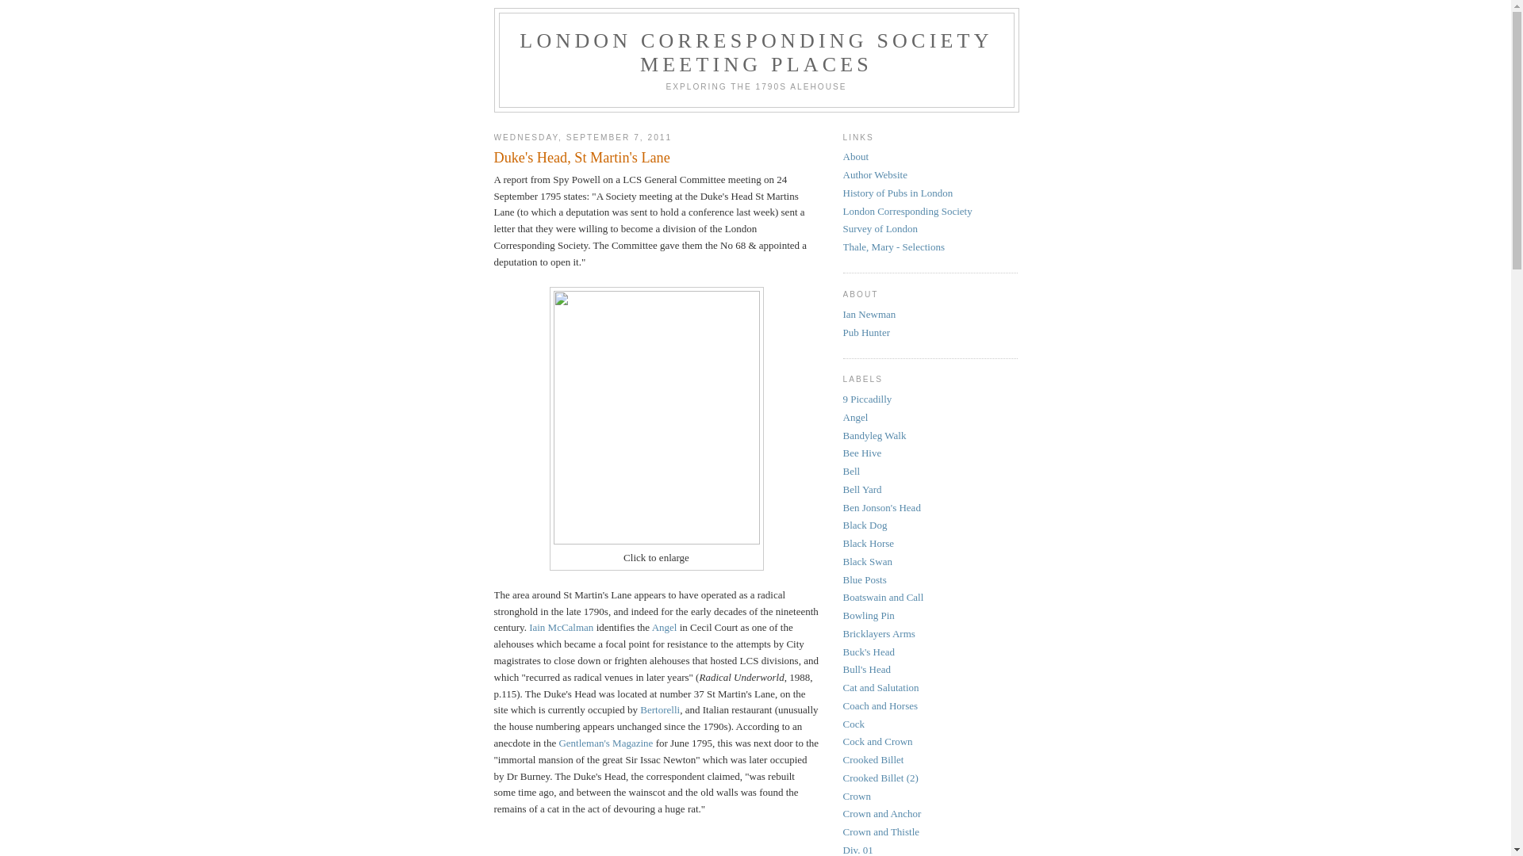  Describe the element at coordinates (854, 724) in the screenshot. I see `Cock` at that location.